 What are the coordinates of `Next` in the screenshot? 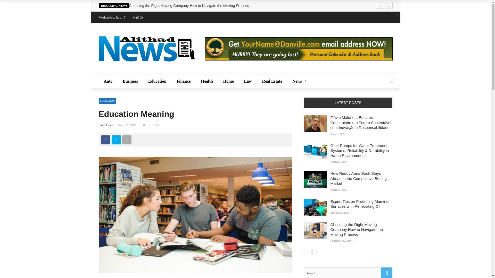 It's located at (316, 252).